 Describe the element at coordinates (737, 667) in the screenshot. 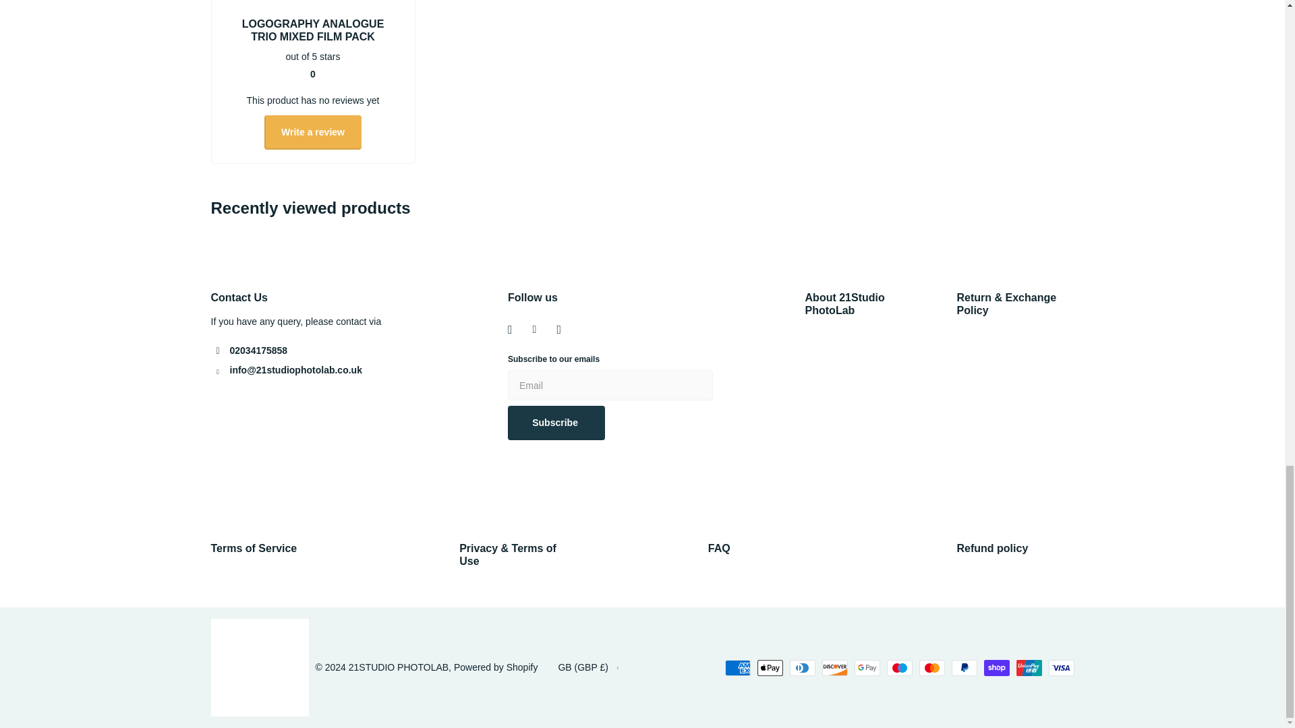

I see `American Express` at that location.